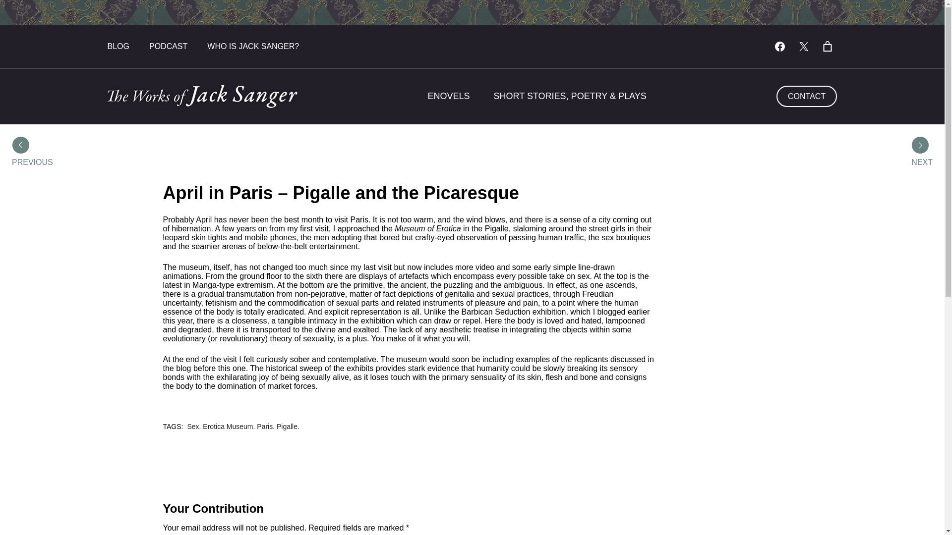  What do you see at coordinates (253, 47) in the screenshot?
I see `WHO IS JACK SANGER?` at bounding box center [253, 47].